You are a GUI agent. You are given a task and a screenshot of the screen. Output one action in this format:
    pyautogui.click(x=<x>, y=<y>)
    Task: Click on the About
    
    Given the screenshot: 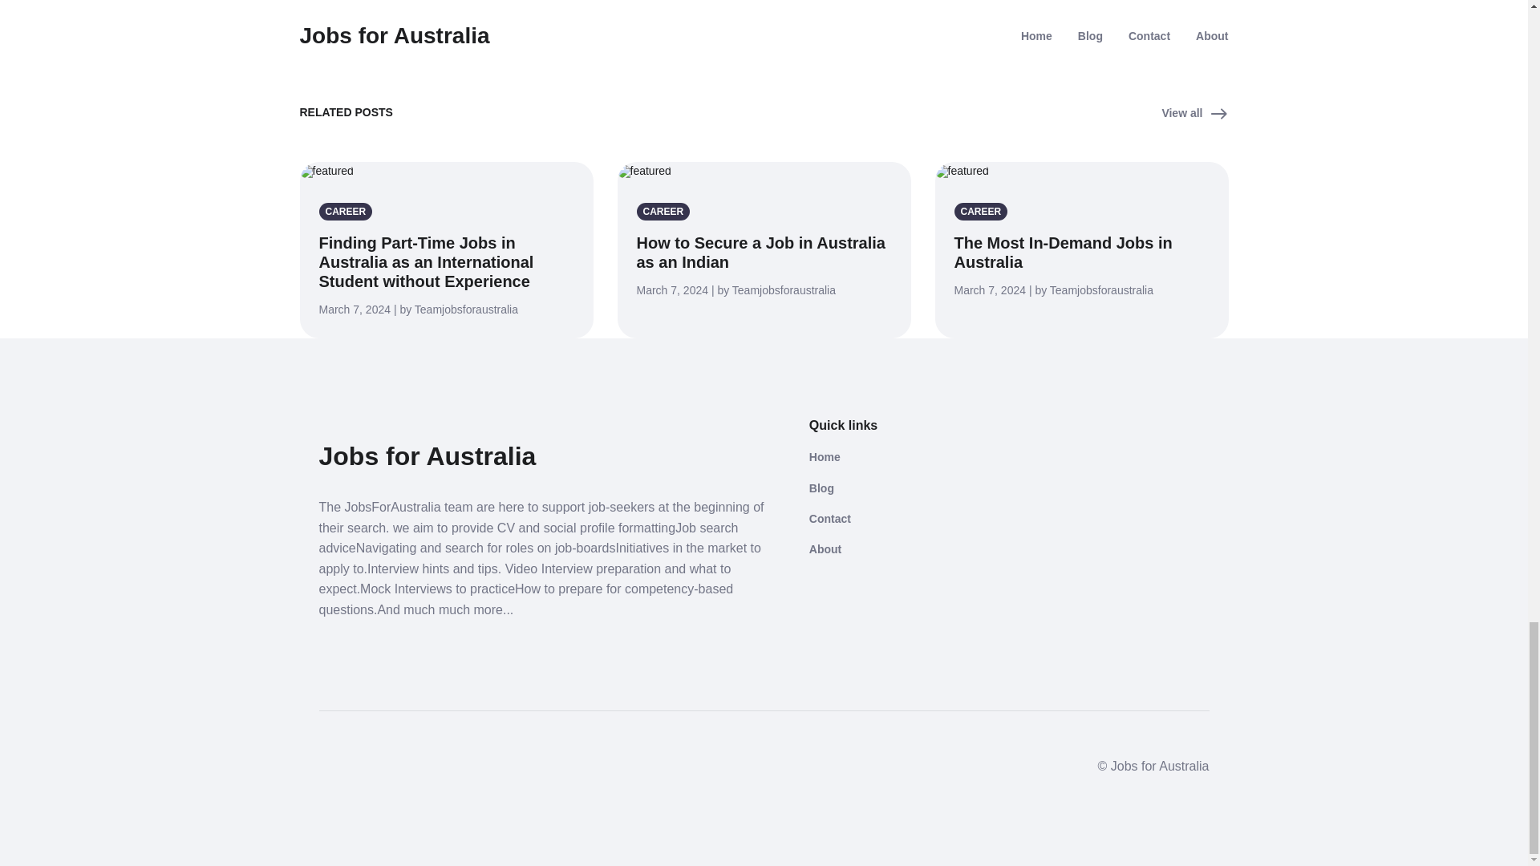 What is the action you would take?
    pyautogui.click(x=900, y=548)
    